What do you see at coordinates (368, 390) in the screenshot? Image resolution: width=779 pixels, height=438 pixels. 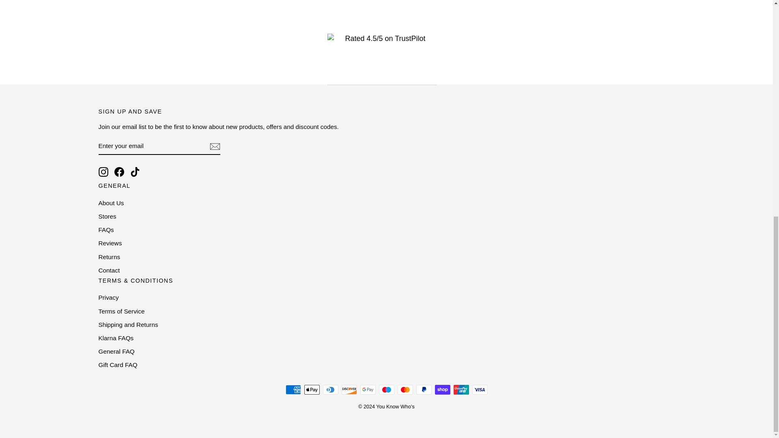 I see `Google Pay` at bounding box center [368, 390].